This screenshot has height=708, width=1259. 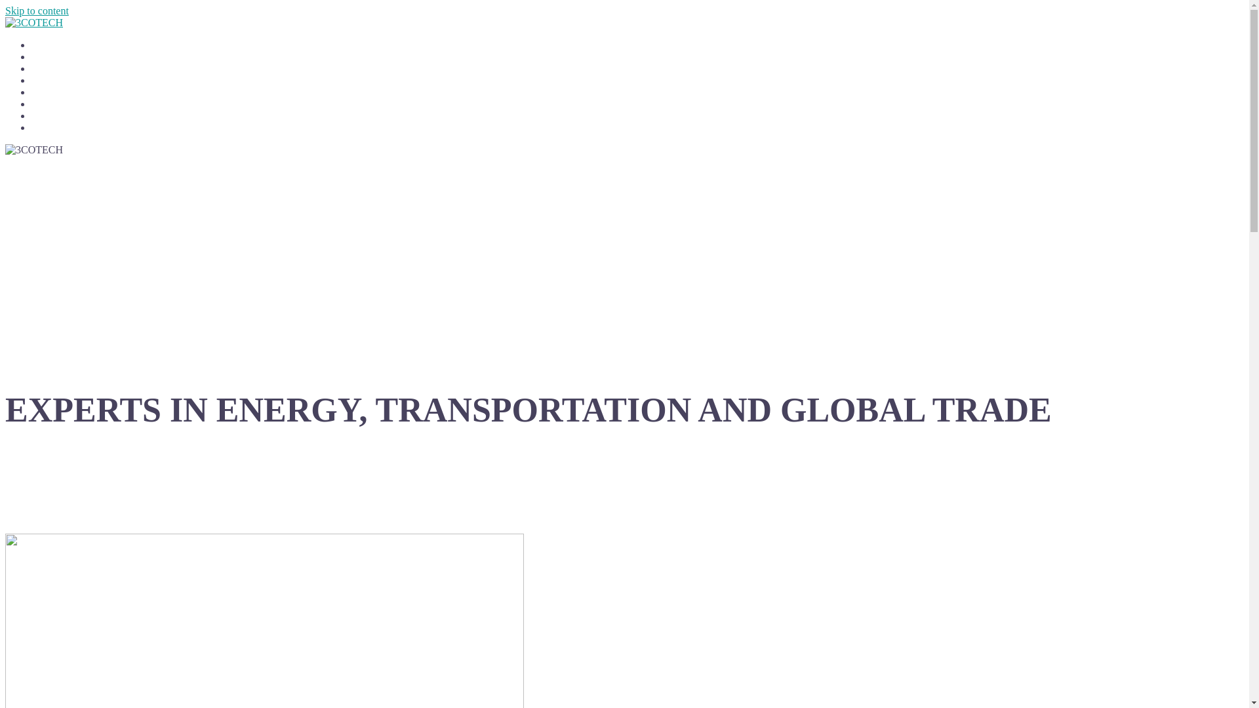 What do you see at coordinates (43, 93) in the screenshot?
I see `About` at bounding box center [43, 93].